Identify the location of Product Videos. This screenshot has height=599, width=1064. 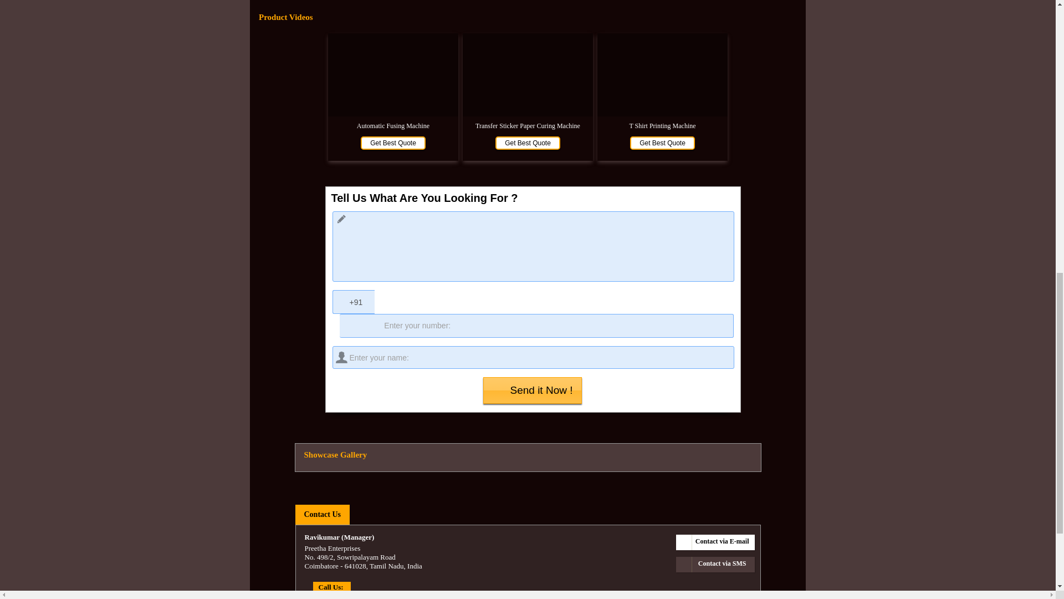
(528, 17).